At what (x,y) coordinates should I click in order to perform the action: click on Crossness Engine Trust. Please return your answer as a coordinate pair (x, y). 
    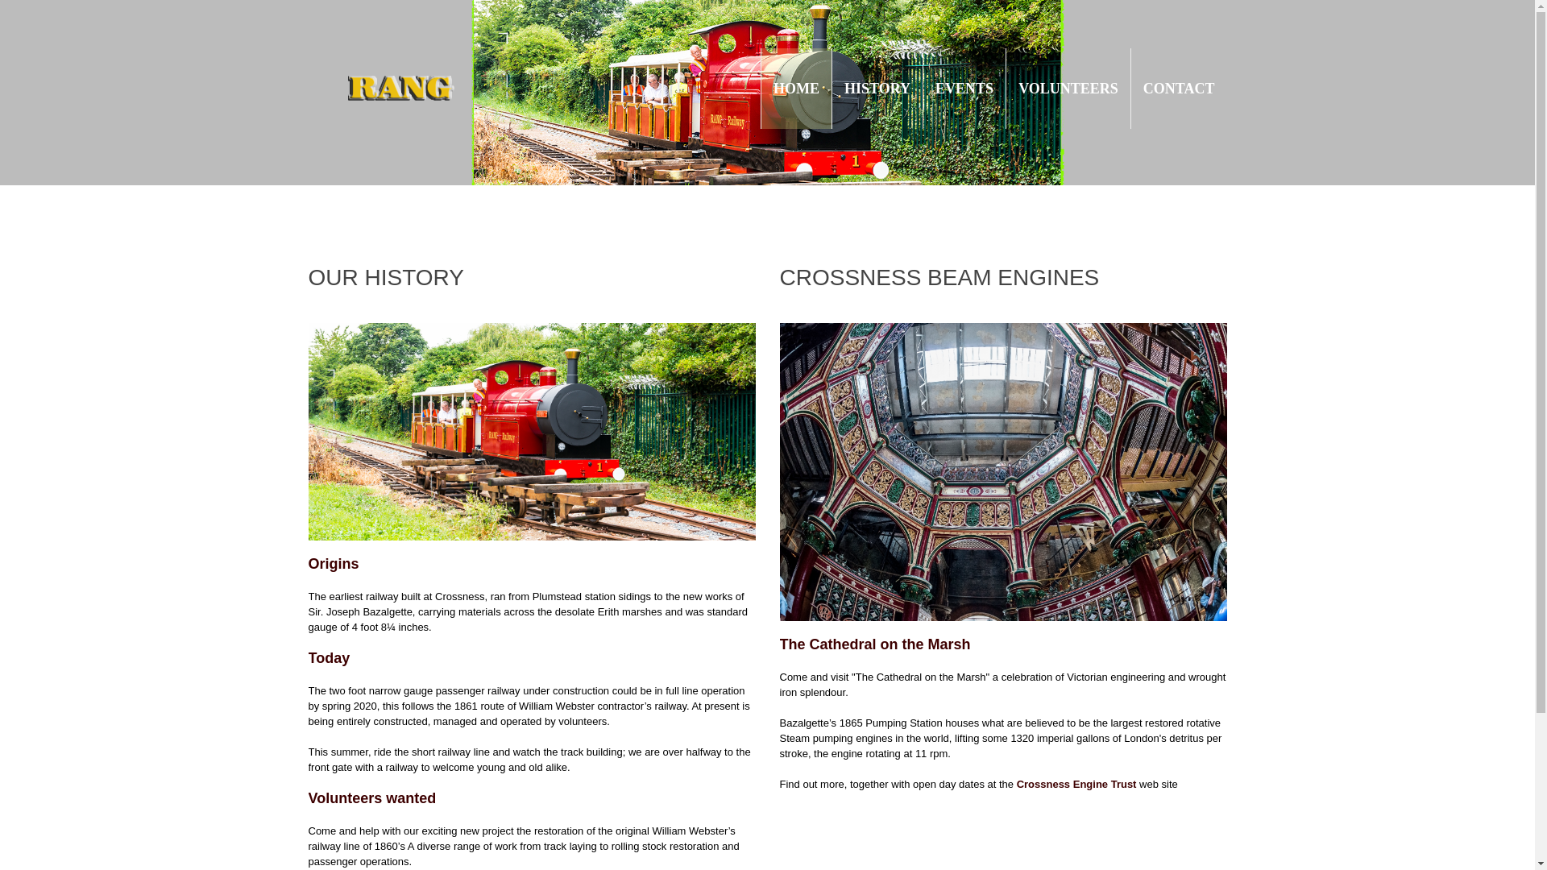
    Looking at the image, I should click on (1076, 783).